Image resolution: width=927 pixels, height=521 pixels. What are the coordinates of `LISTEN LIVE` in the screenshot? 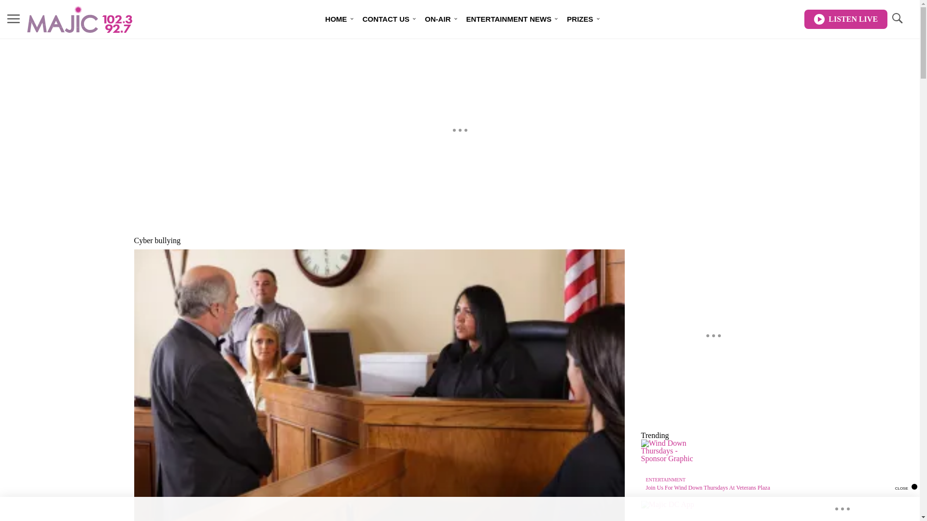 It's located at (846, 19).